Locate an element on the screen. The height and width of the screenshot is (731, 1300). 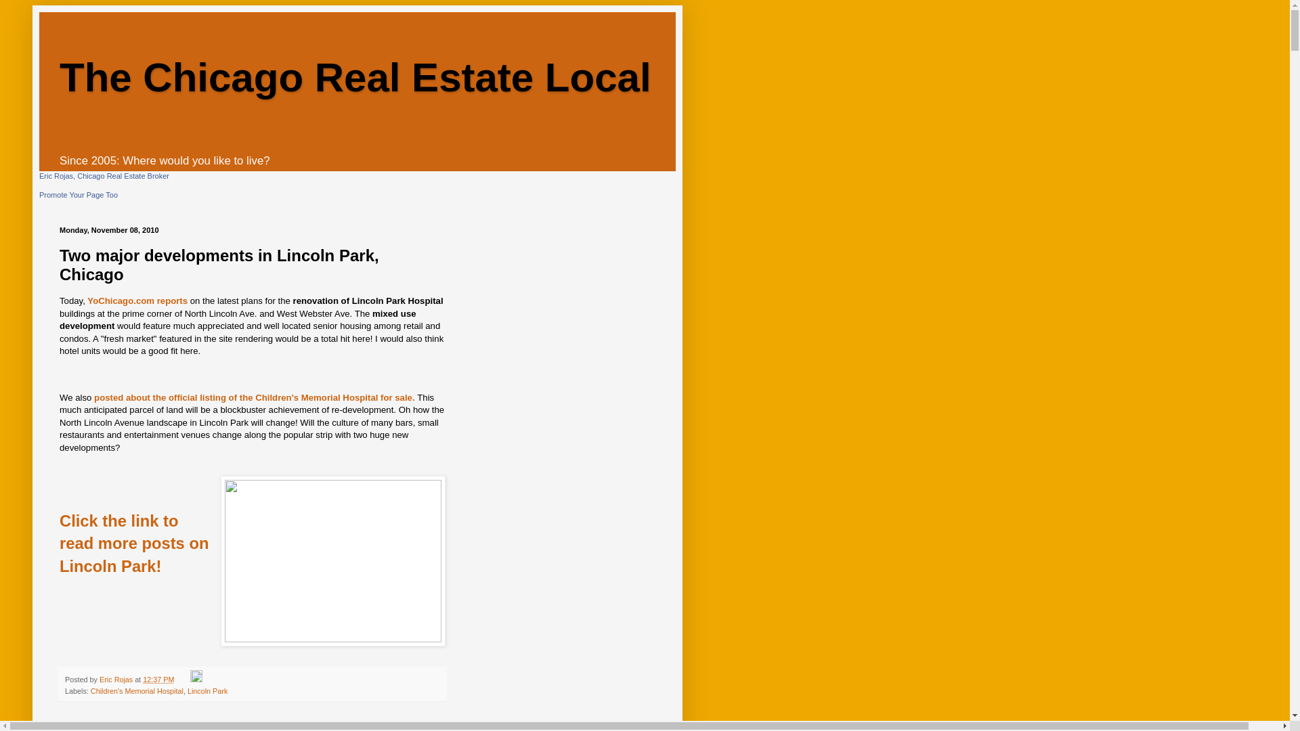
The Chicago Real Estate Local is located at coordinates (355, 77).